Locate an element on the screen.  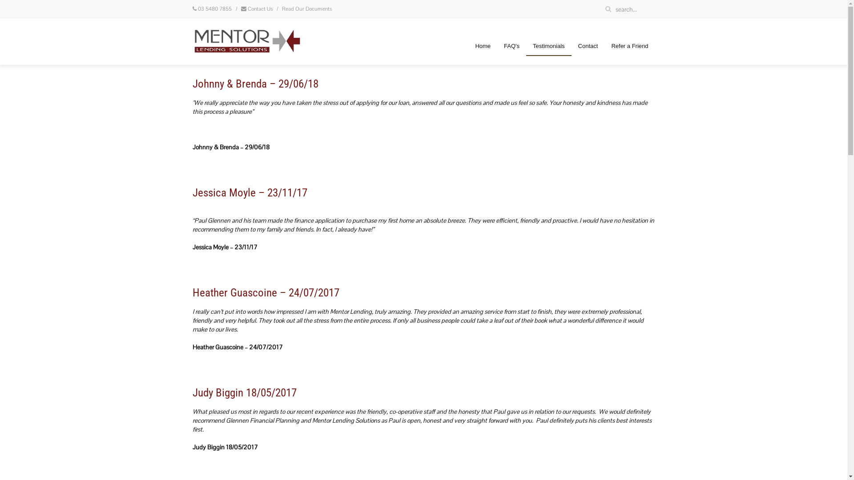
Contact is located at coordinates (588, 46).